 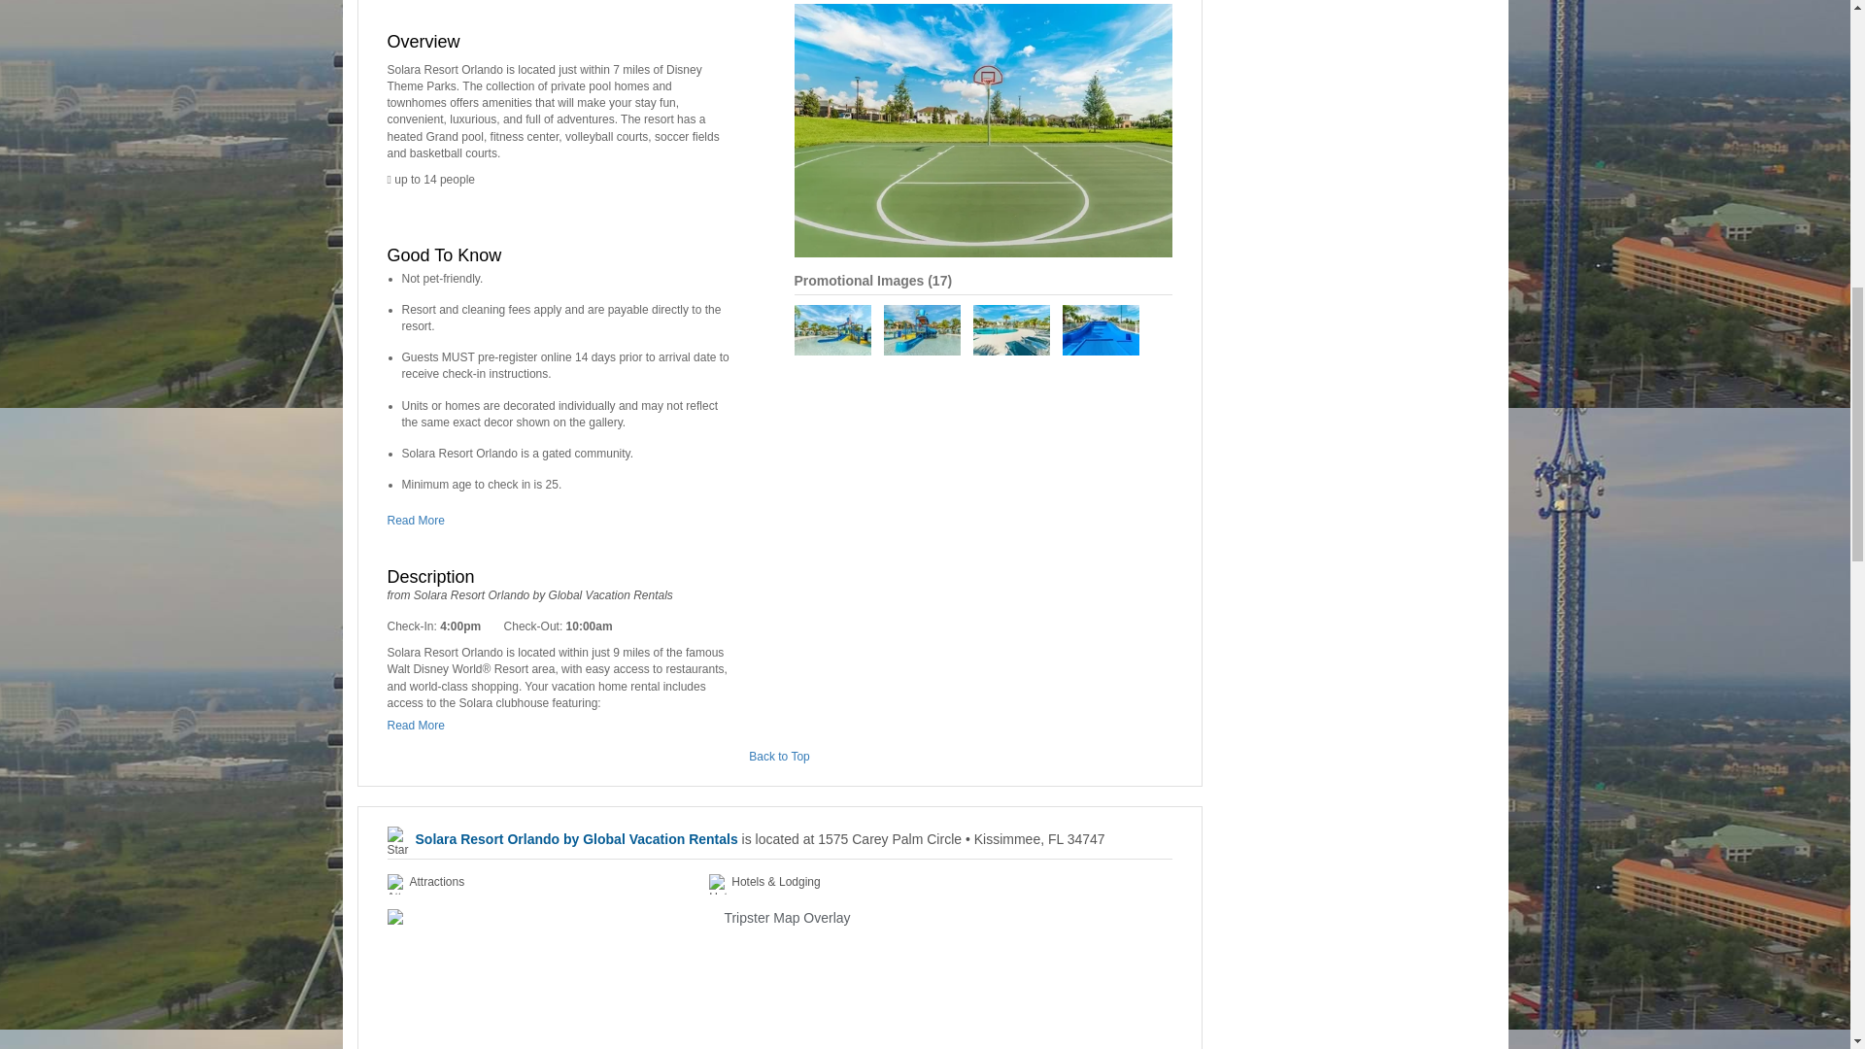 What do you see at coordinates (940, 280) in the screenshot?
I see `17` at bounding box center [940, 280].